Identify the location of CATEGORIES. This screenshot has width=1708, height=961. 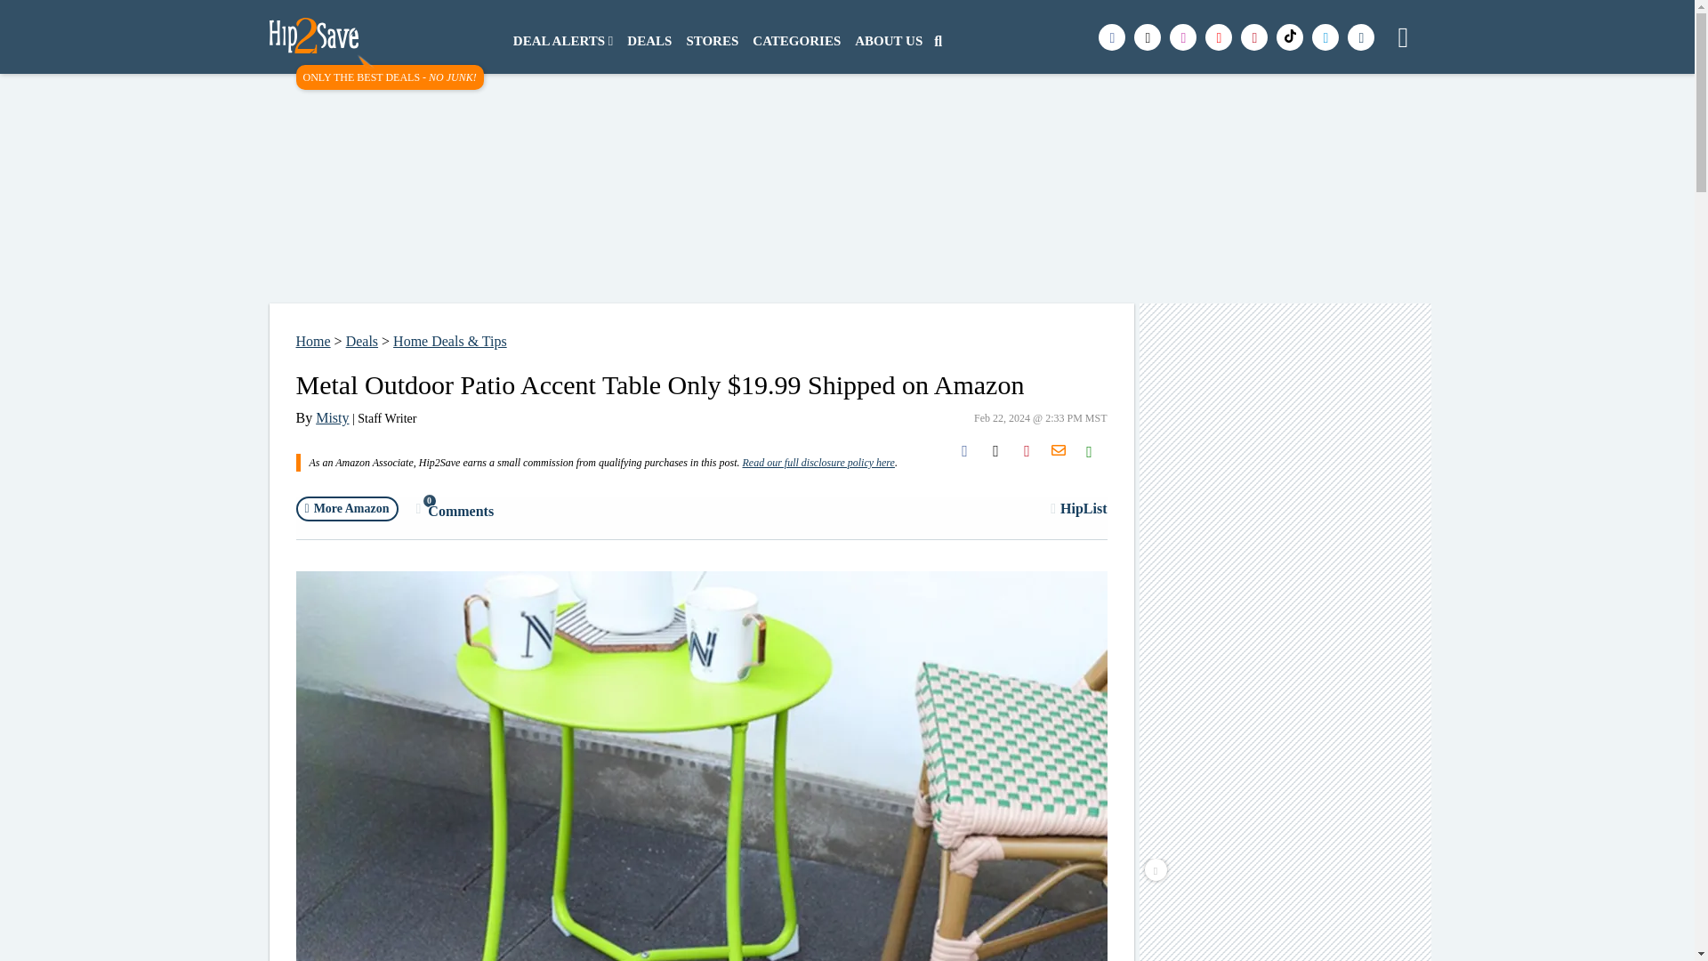
(455, 509).